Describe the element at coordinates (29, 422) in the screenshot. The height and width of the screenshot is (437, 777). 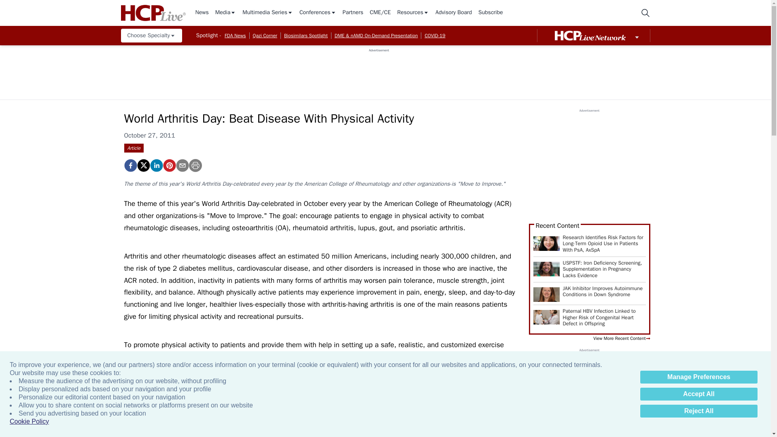
I see `Cookie Policy` at that location.